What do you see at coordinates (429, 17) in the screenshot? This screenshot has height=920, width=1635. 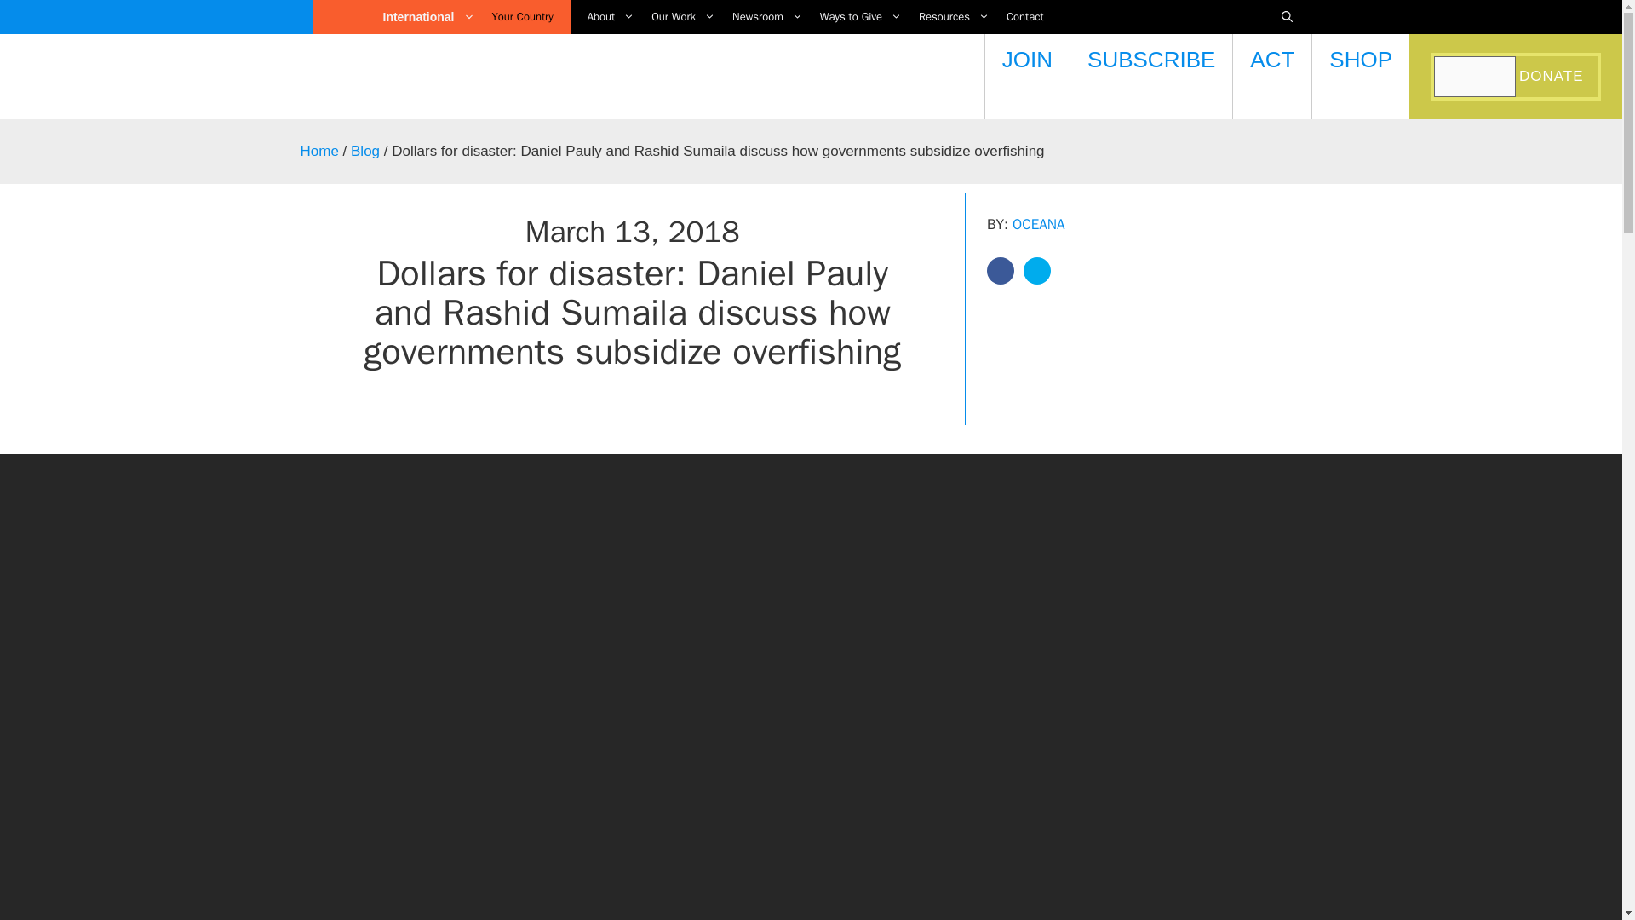 I see `International` at bounding box center [429, 17].